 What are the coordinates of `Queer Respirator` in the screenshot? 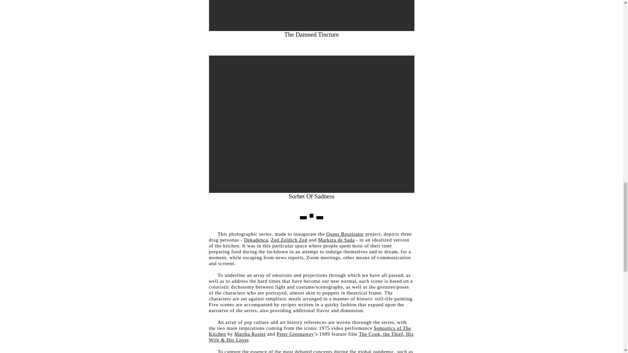 It's located at (345, 234).